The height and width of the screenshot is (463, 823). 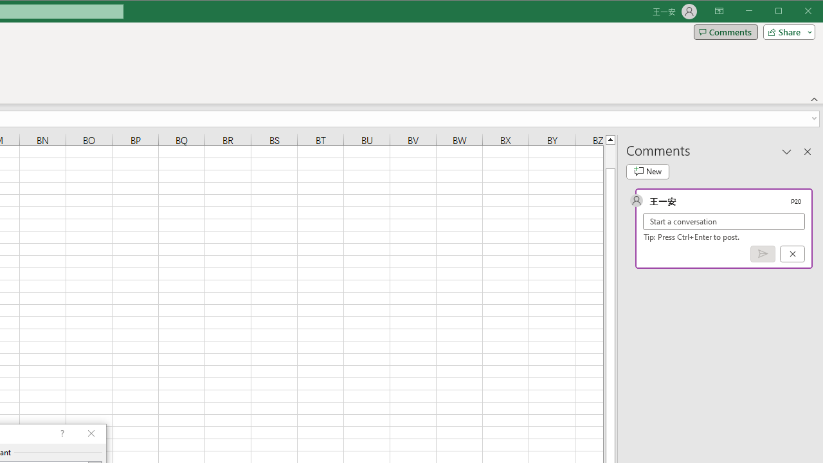 What do you see at coordinates (724, 221) in the screenshot?
I see `Start a conversation` at bounding box center [724, 221].